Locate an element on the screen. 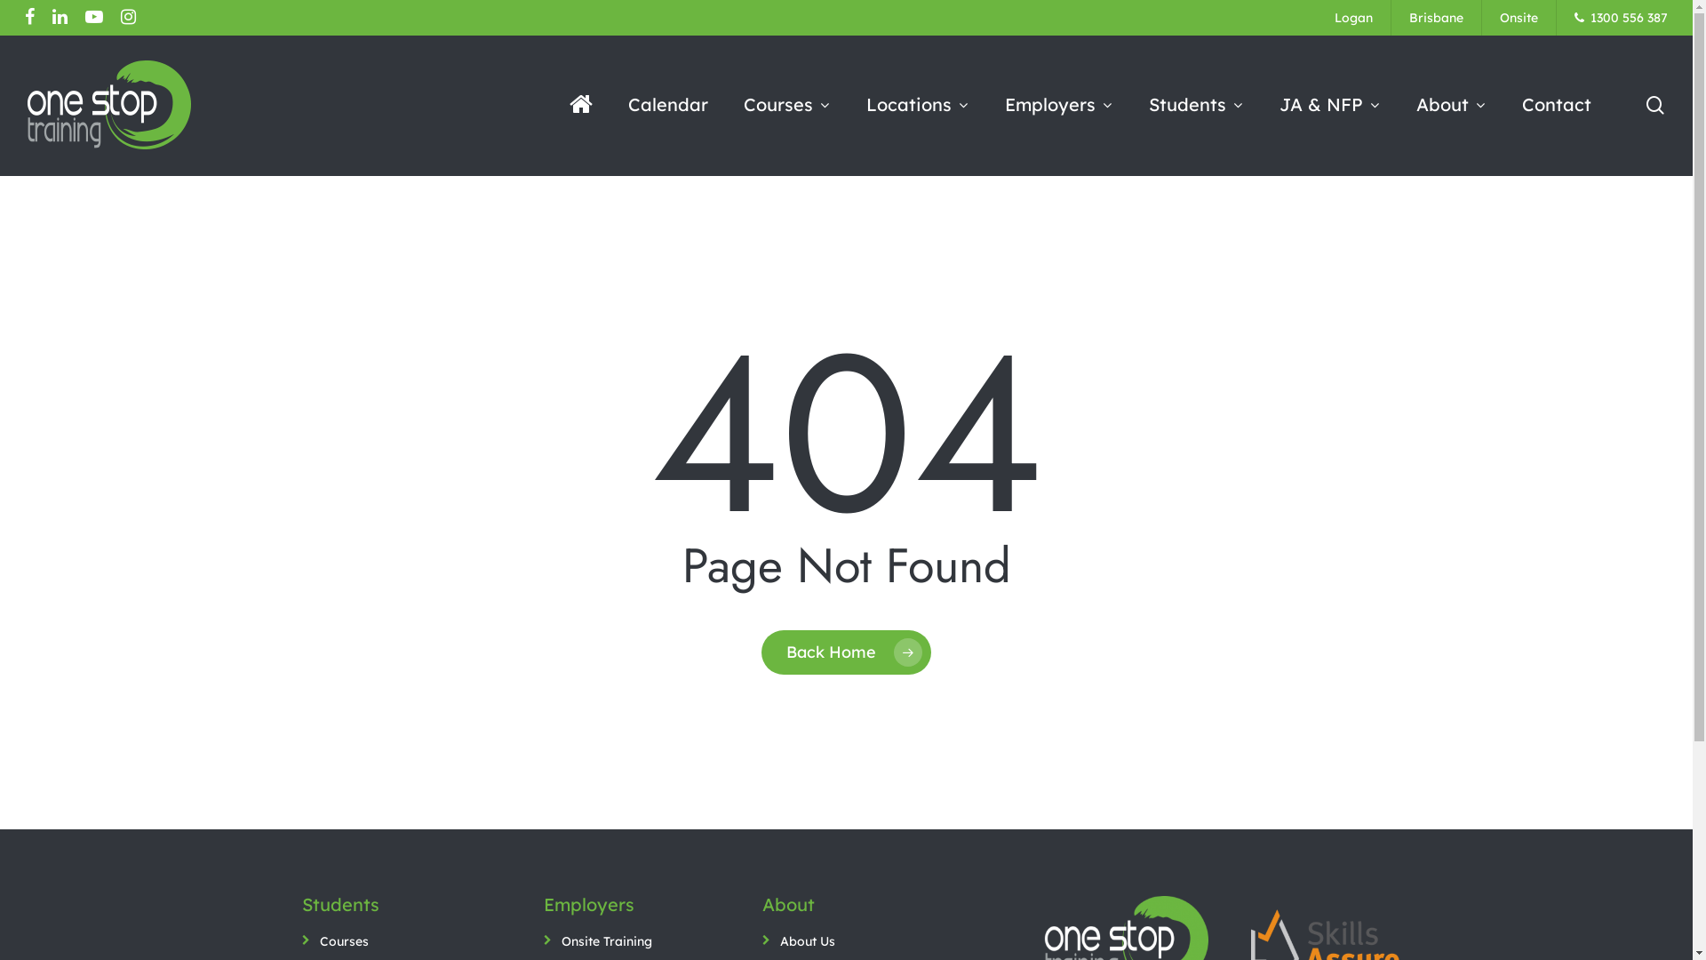 This screenshot has width=1706, height=960. About Us is located at coordinates (808, 942).